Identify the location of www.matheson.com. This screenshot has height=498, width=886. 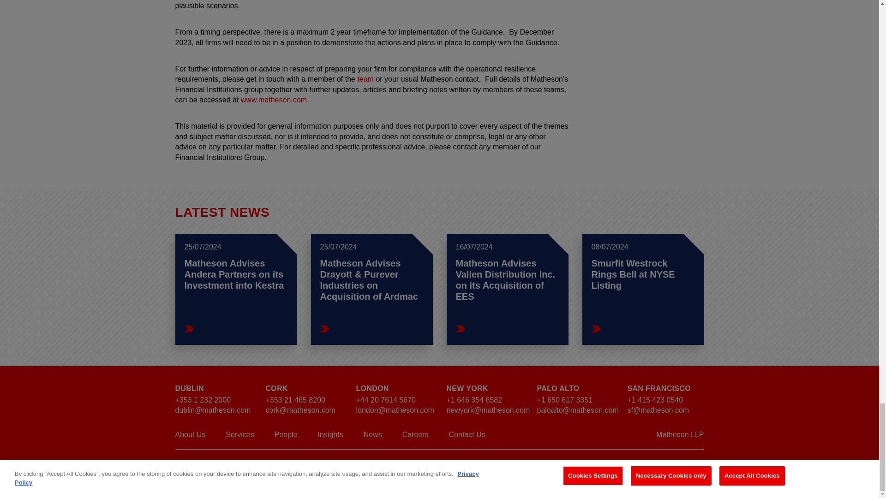
(274, 100).